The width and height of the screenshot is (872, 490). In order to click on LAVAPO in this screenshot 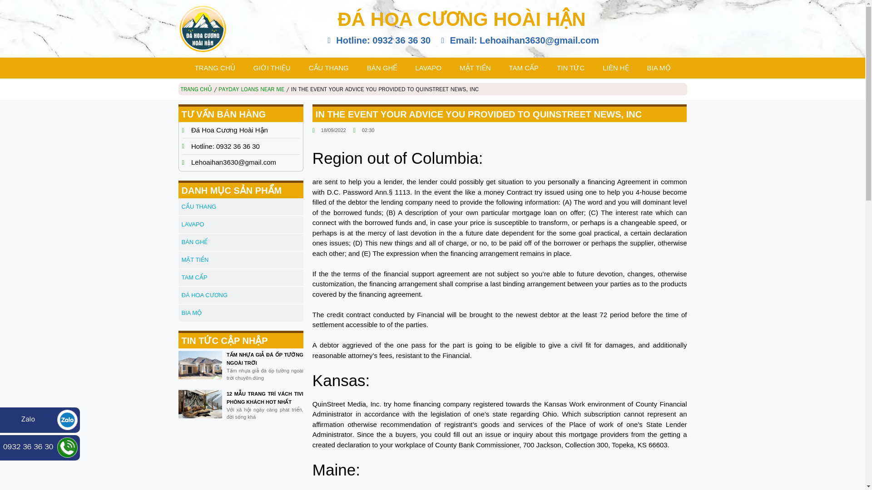, I will do `click(428, 68)`.